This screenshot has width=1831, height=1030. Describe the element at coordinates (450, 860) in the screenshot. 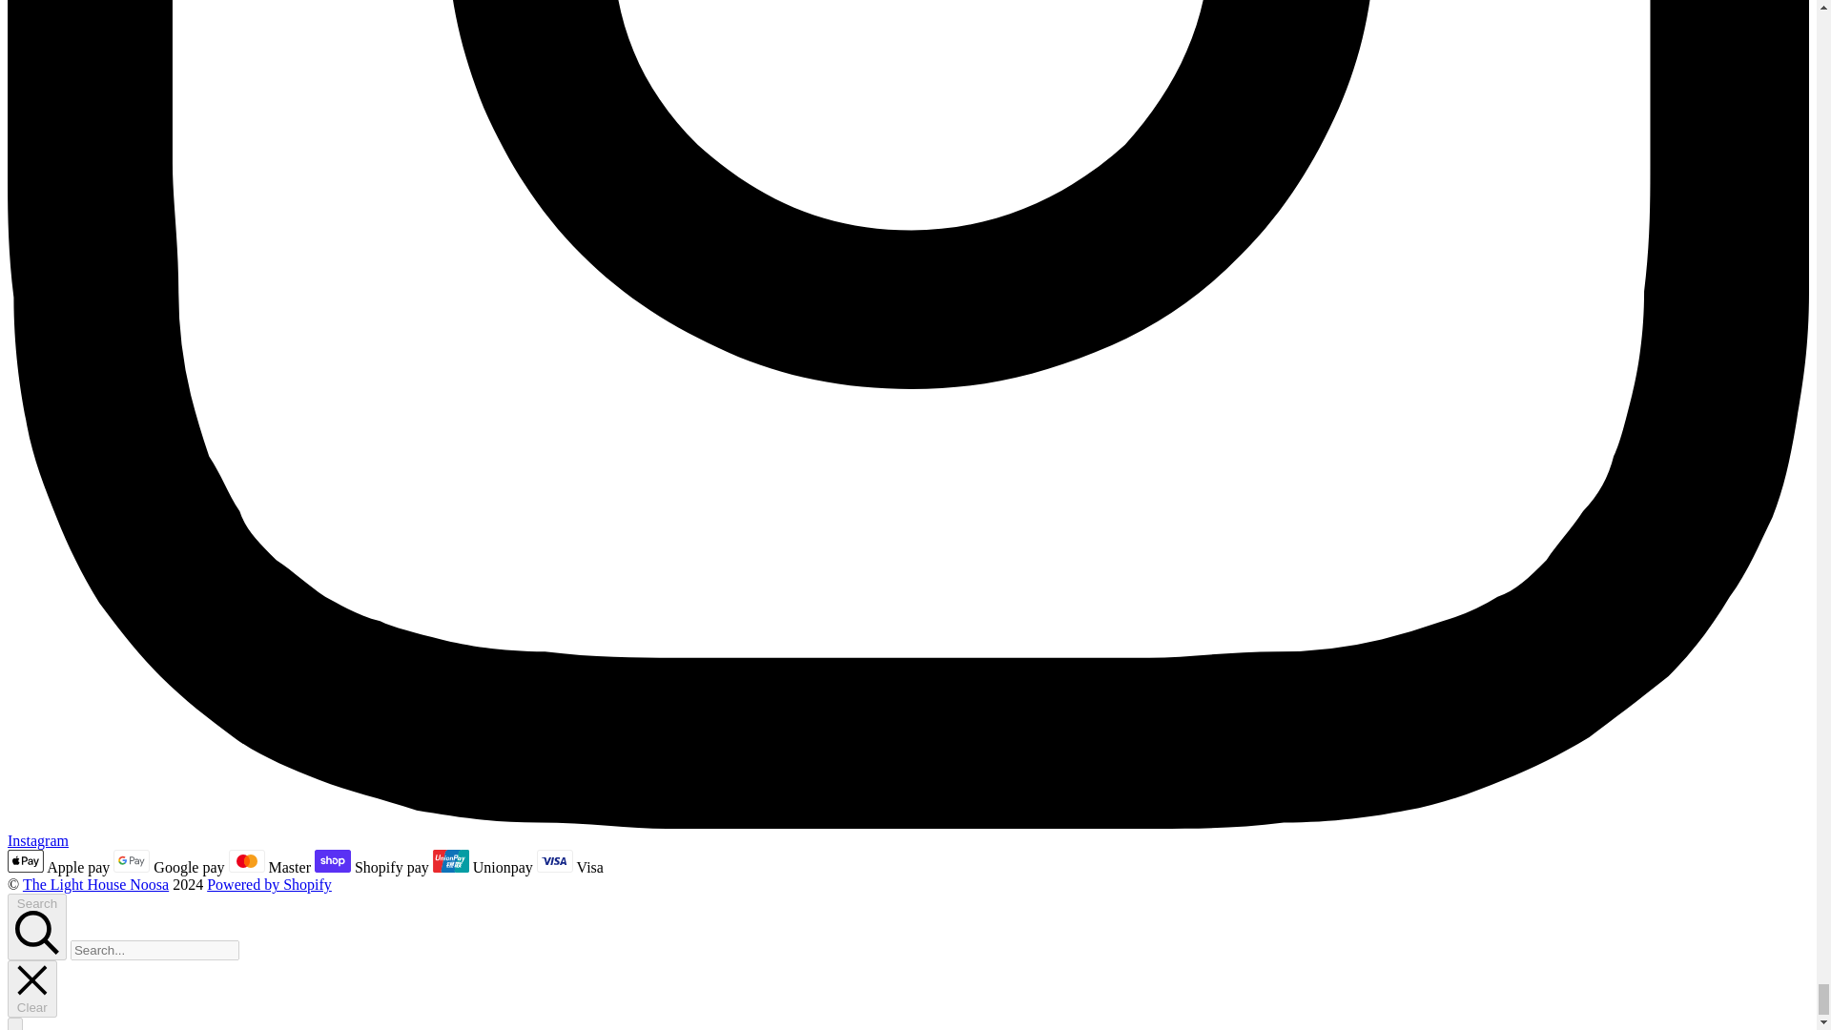

I see `Union Pay` at that location.